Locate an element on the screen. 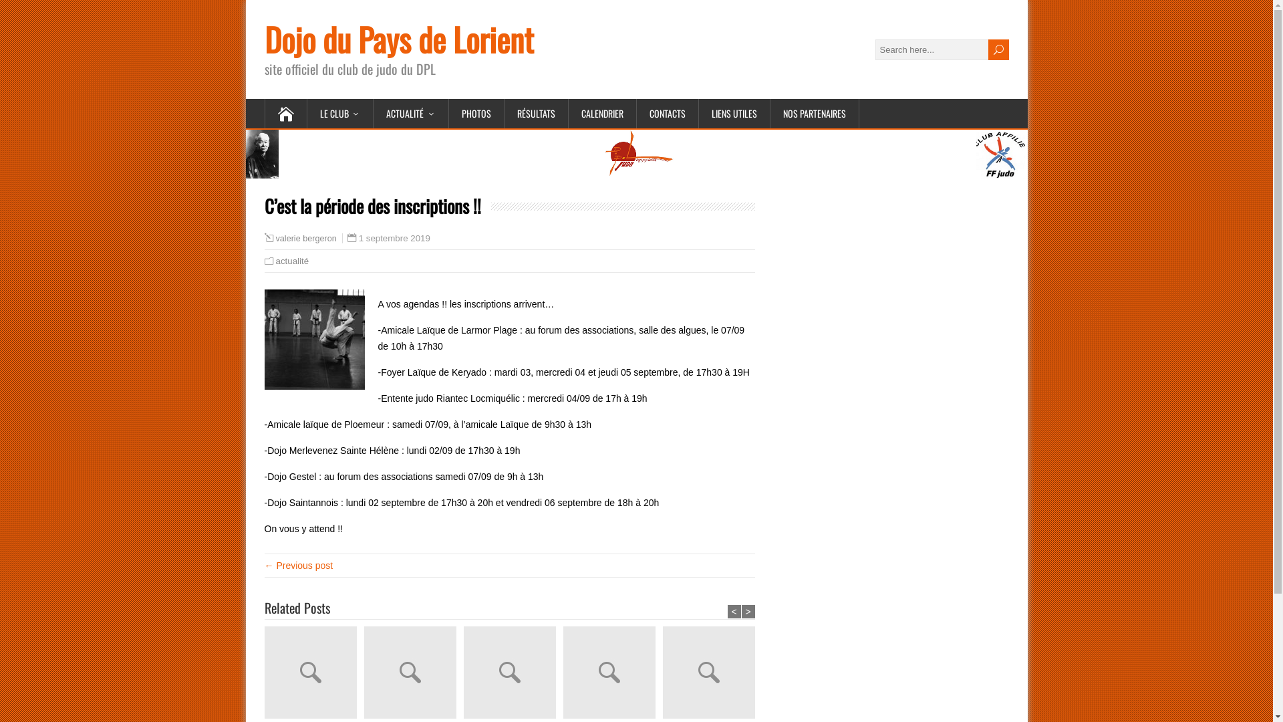  valerie bergeron is located at coordinates (306, 239).